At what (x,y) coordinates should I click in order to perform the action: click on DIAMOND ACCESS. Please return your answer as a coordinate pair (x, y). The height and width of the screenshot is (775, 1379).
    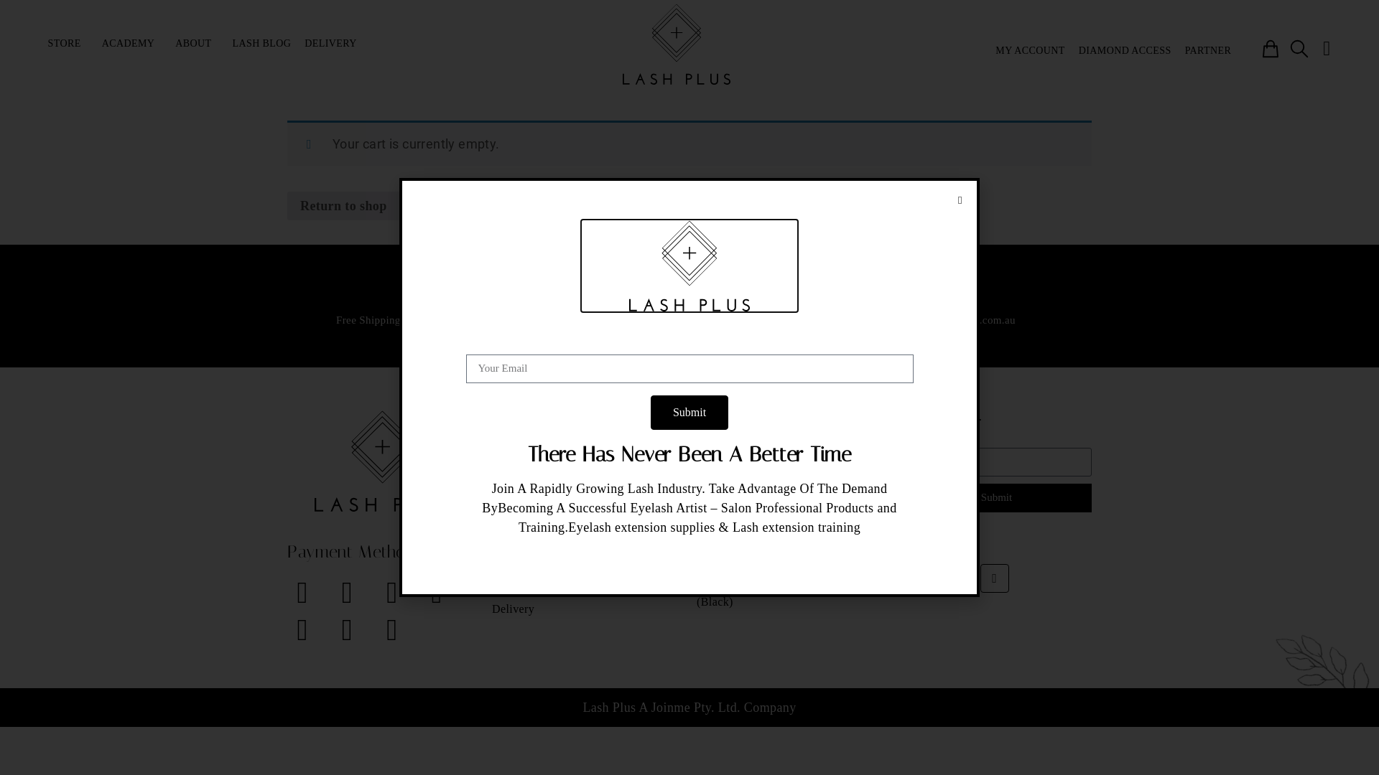
    Looking at the image, I should click on (1125, 51).